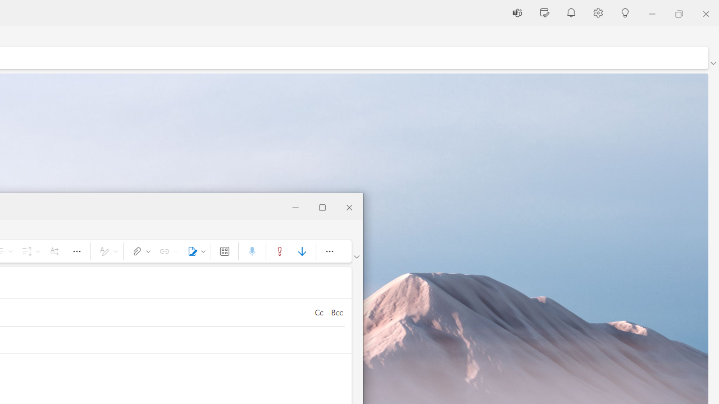 The width and height of the screenshot is (719, 404). Describe the element at coordinates (252, 251) in the screenshot. I see `Dictate` at that location.